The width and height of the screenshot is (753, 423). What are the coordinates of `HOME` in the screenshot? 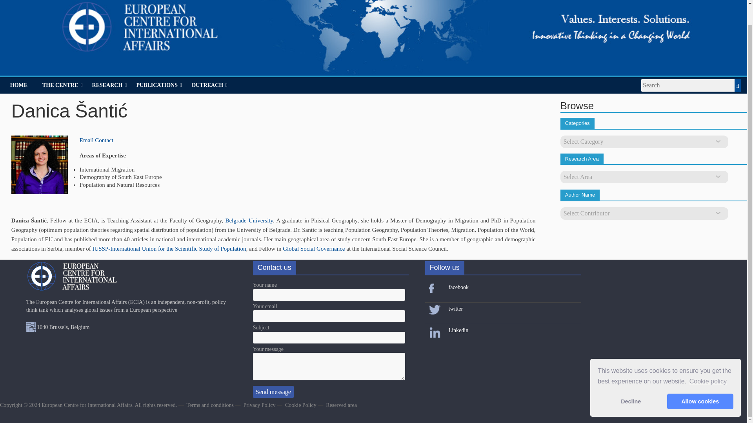 It's located at (19, 85).